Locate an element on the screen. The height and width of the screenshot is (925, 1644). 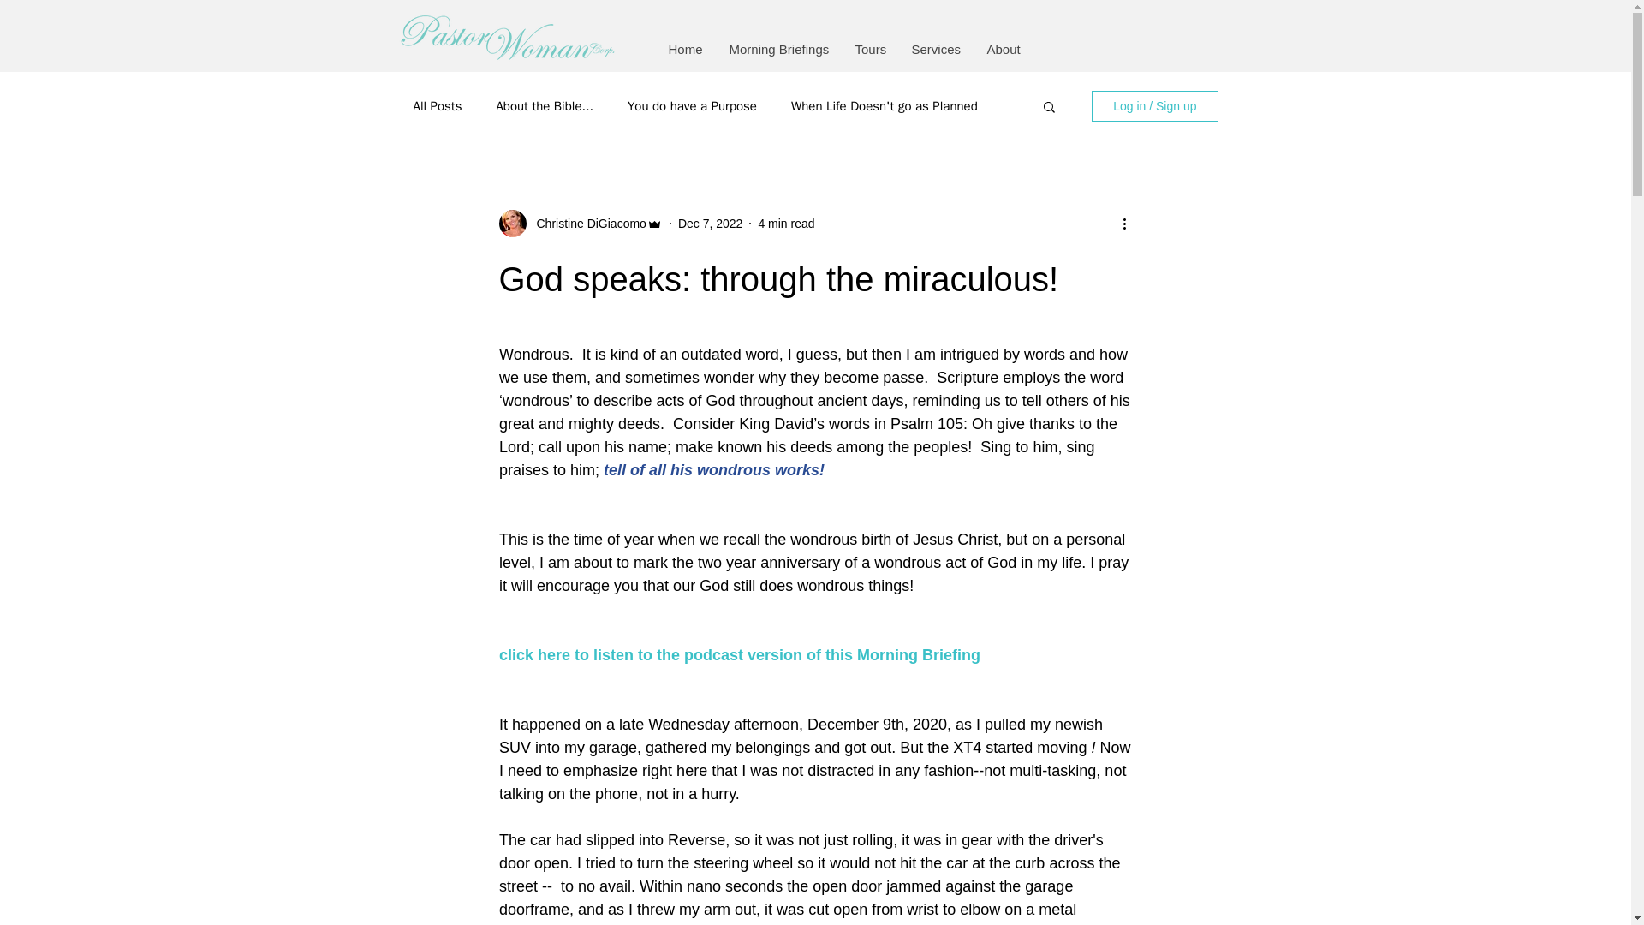
About the Bible... is located at coordinates (545, 105).